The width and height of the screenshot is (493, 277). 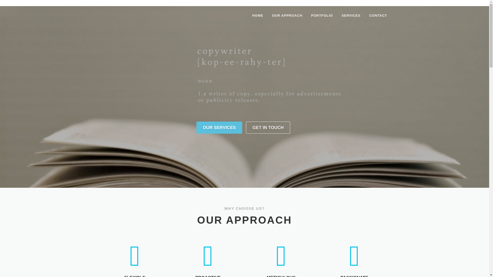 I want to click on GET IN TOUCH, so click(x=268, y=127).